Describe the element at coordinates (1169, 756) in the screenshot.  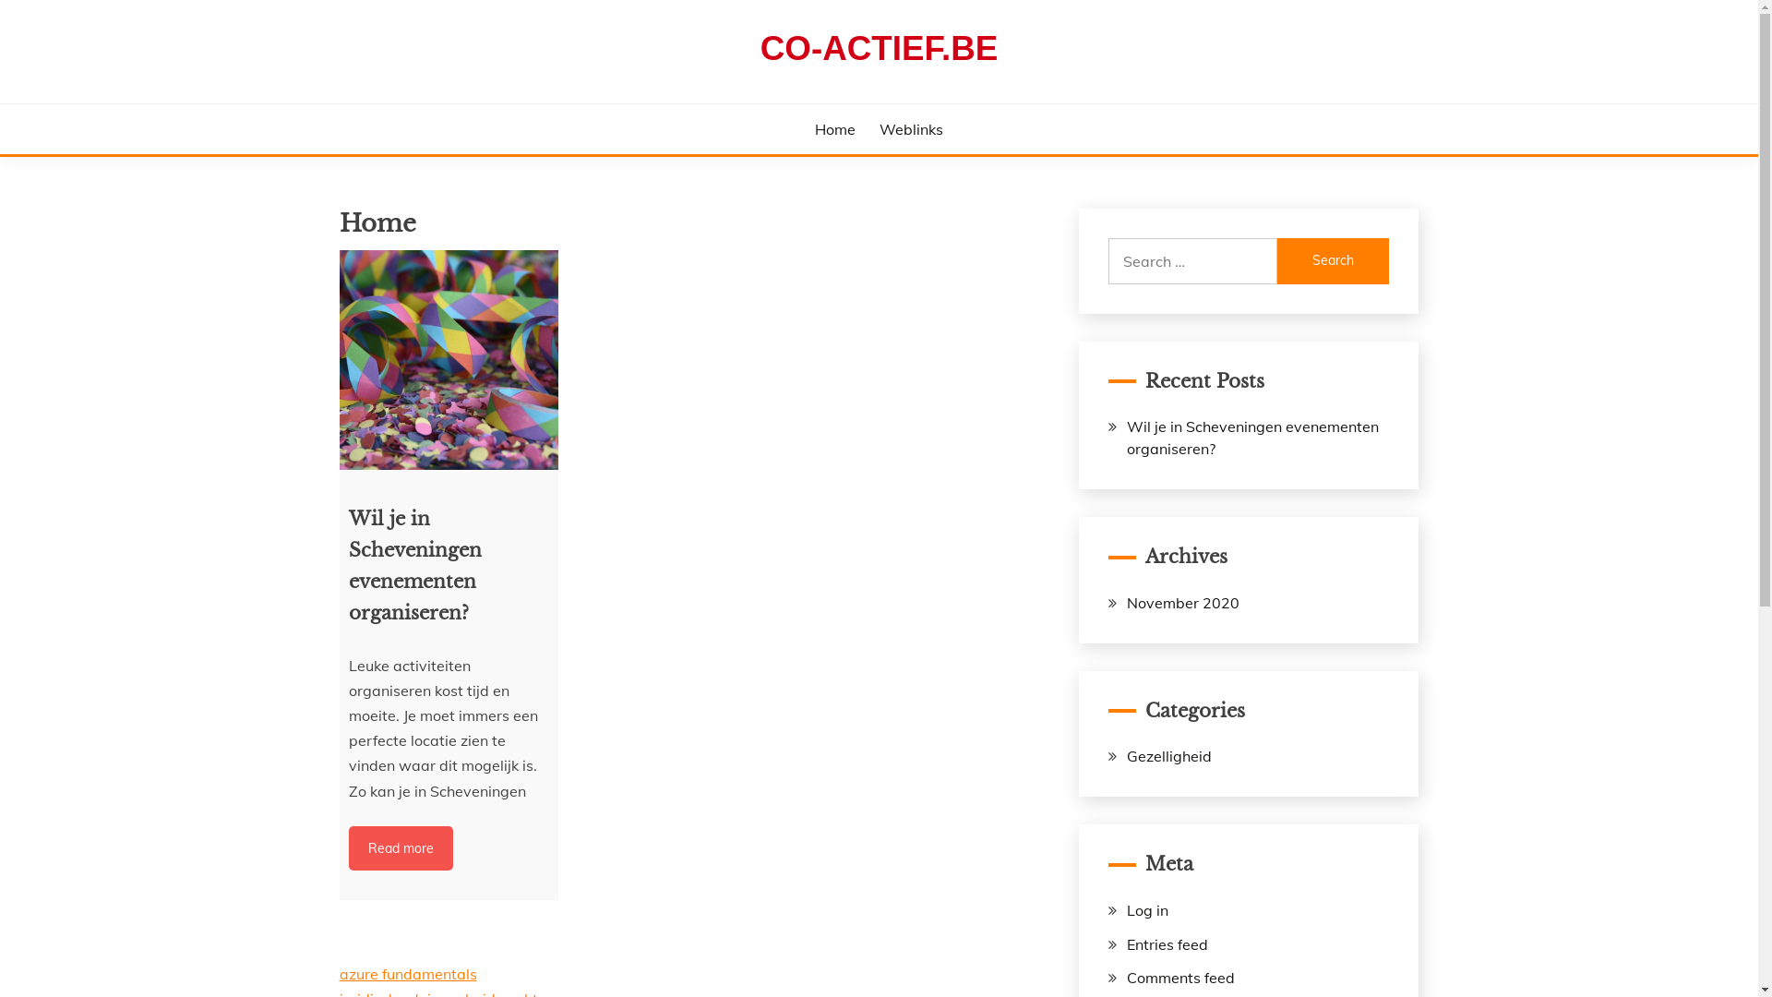
I see `Gezelligheid` at that location.